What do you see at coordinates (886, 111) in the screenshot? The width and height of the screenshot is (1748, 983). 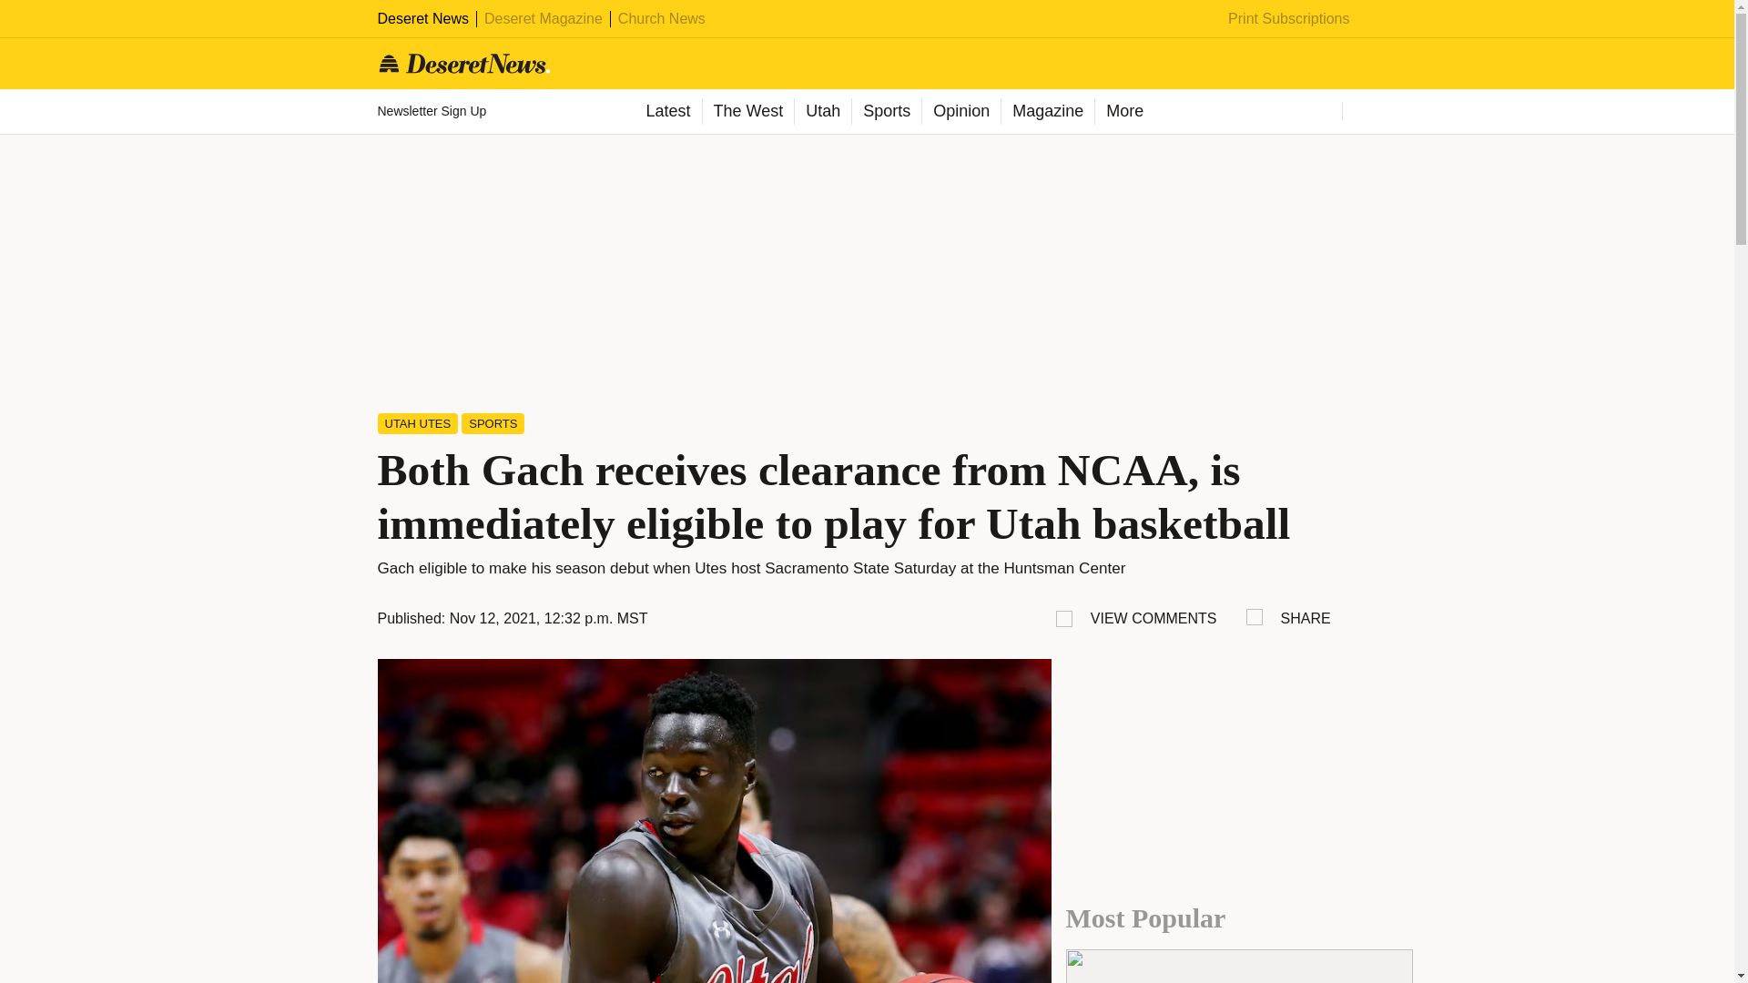 I see `Sports` at bounding box center [886, 111].